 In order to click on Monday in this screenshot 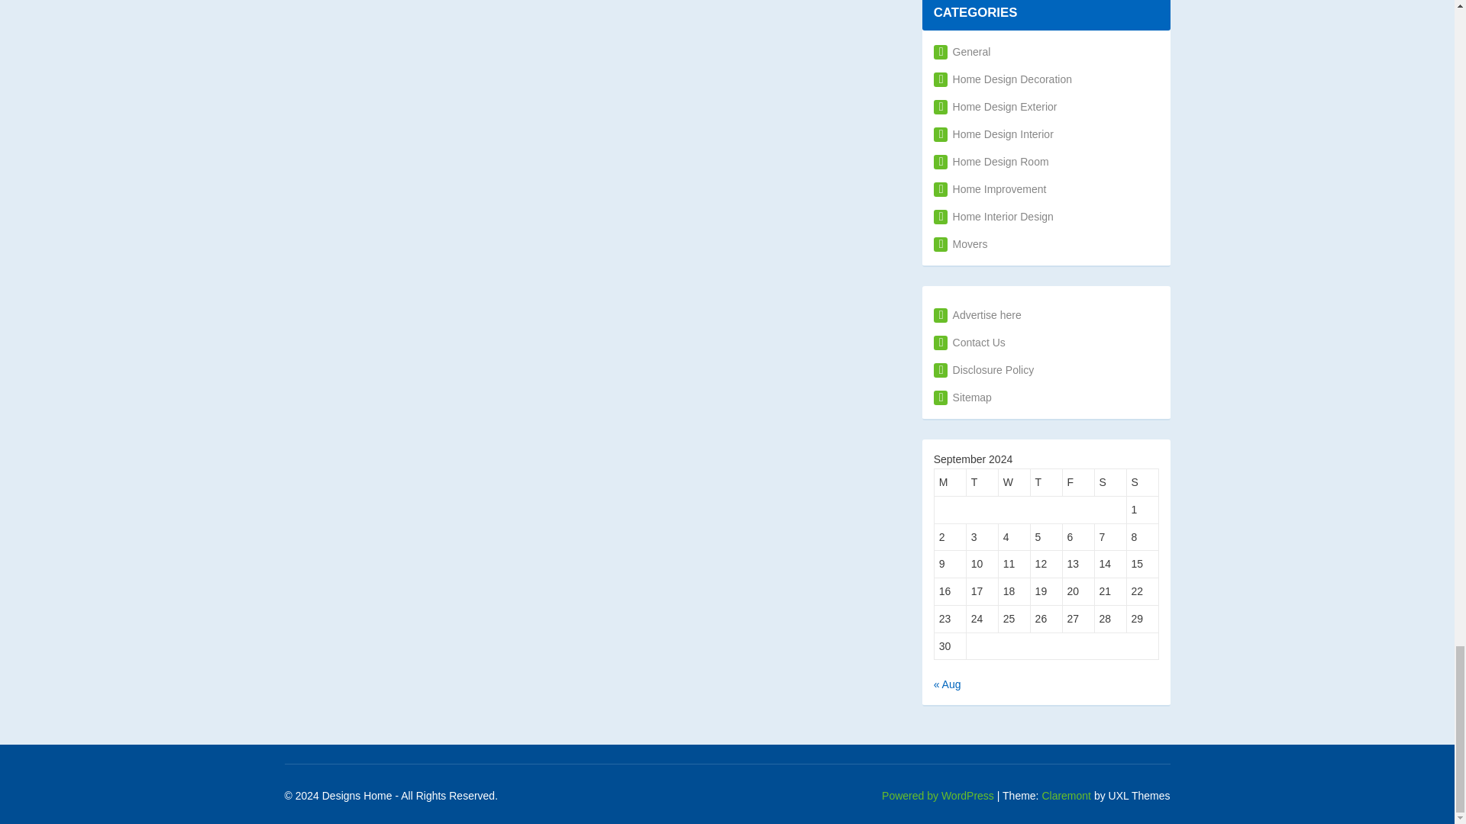, I will do `click(950, 482)`.